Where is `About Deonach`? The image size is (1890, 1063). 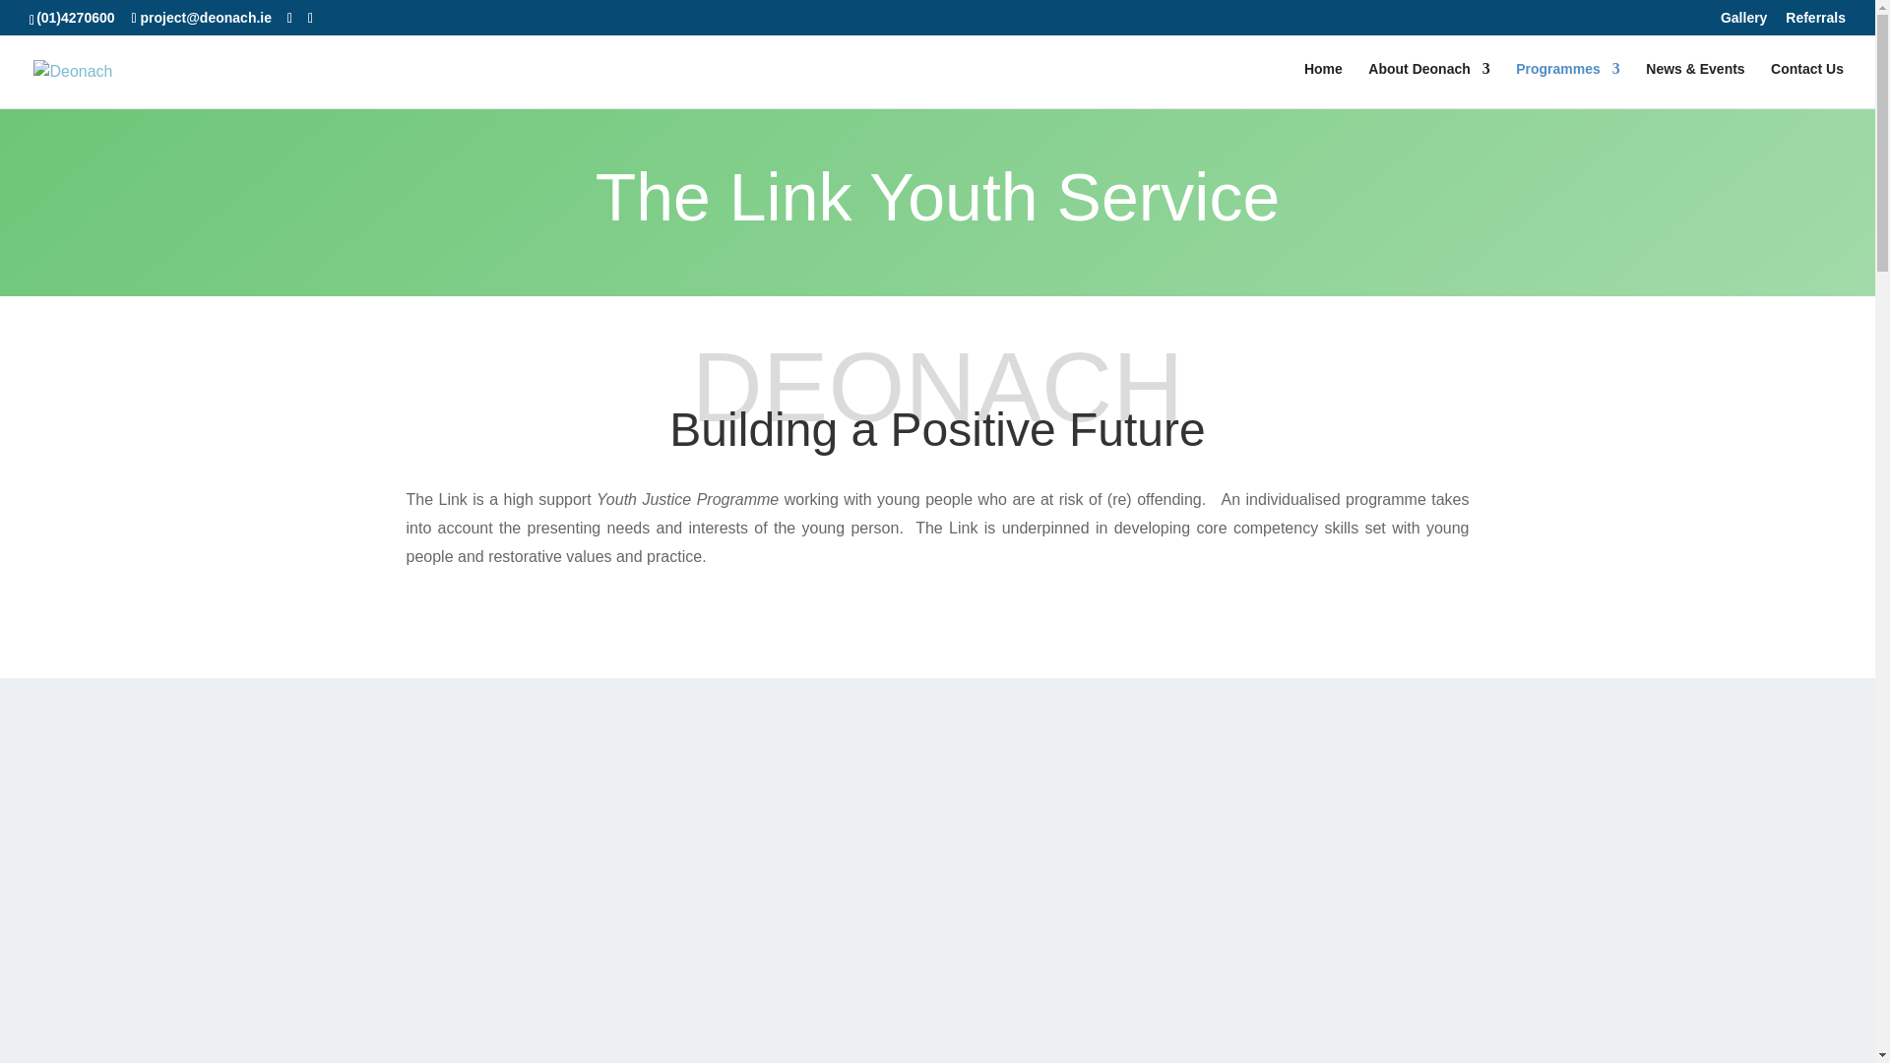 About Deonach is located at coordinates (1428, 85).